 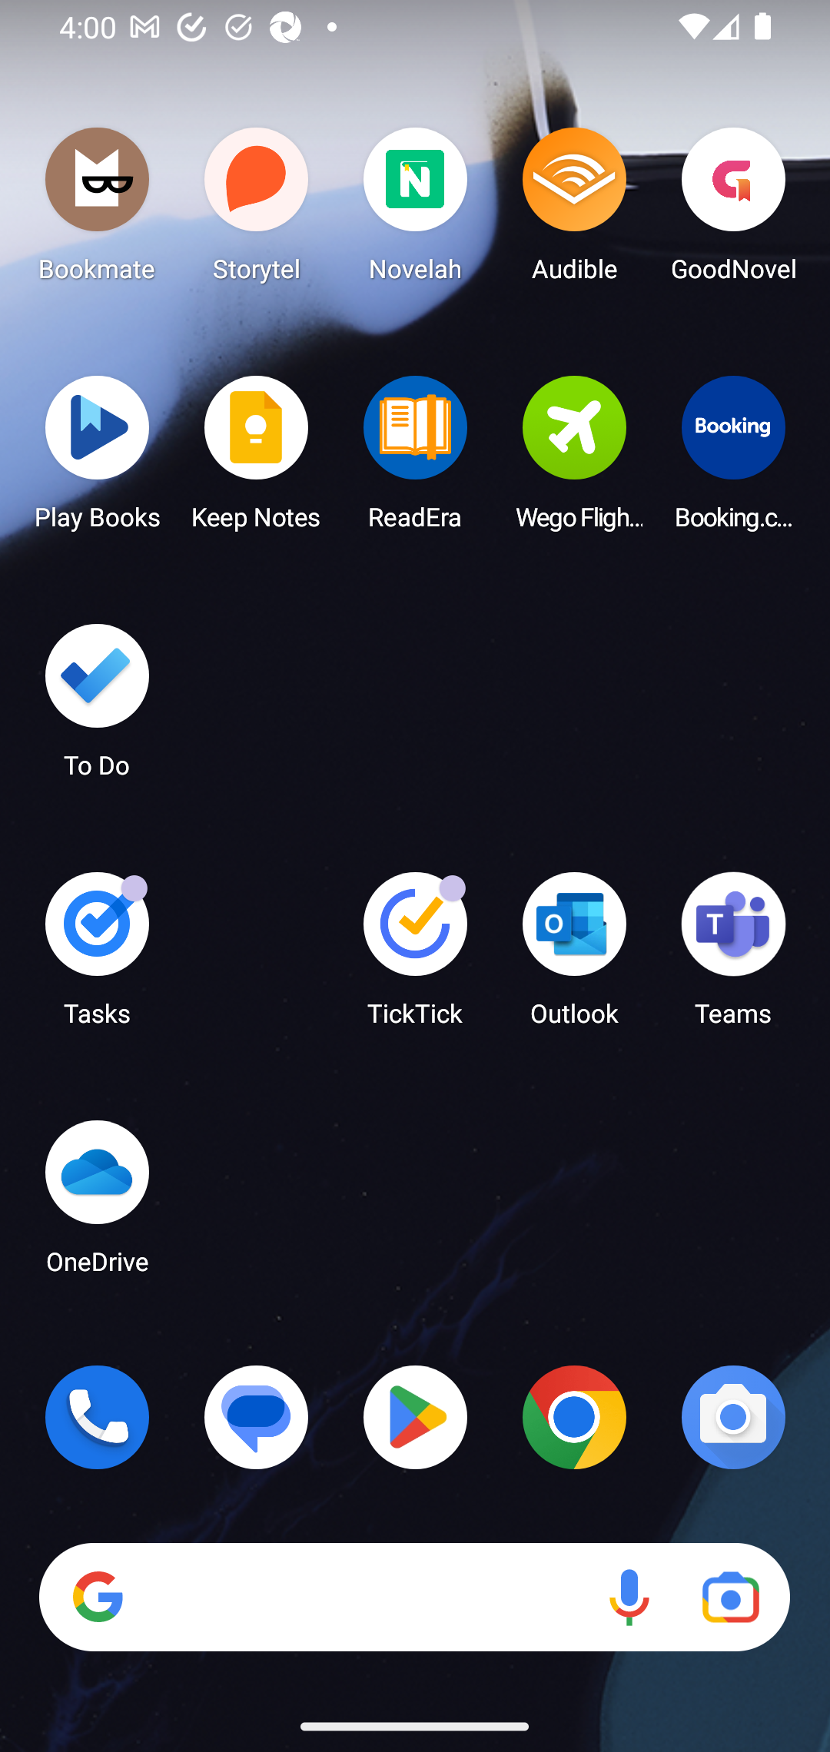 What do you see at coordinates (629, 1598) in the screenshot?
I see `Voice search` at bounding box center [629, 1598].